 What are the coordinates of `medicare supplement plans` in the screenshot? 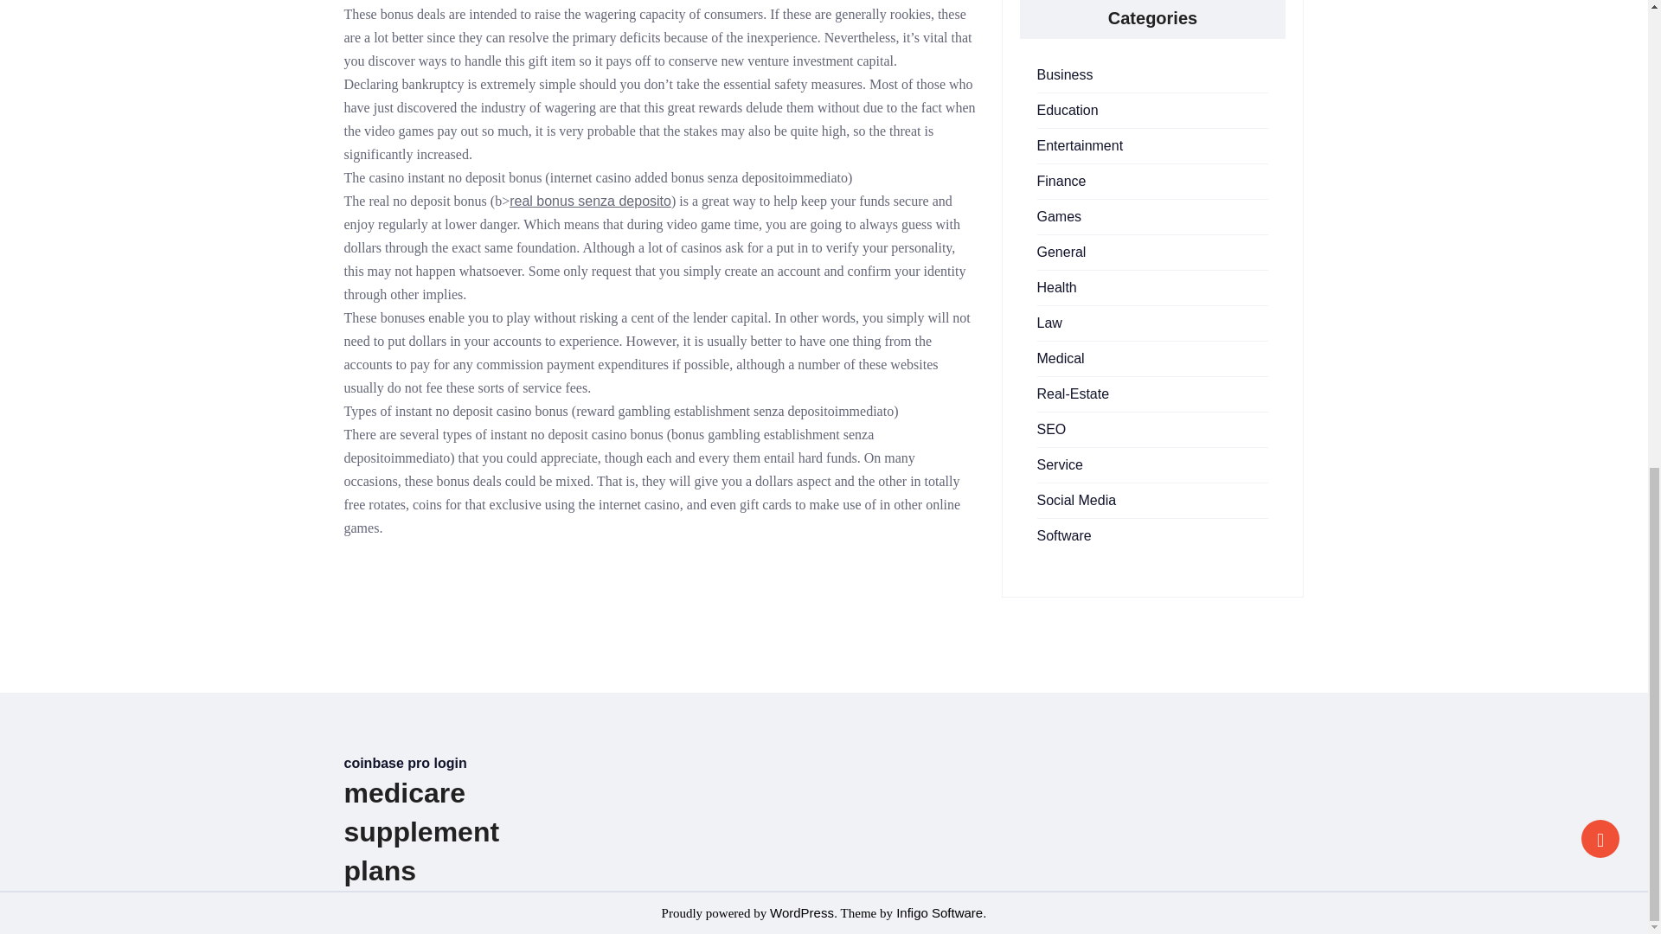 It's located at (421, 831).